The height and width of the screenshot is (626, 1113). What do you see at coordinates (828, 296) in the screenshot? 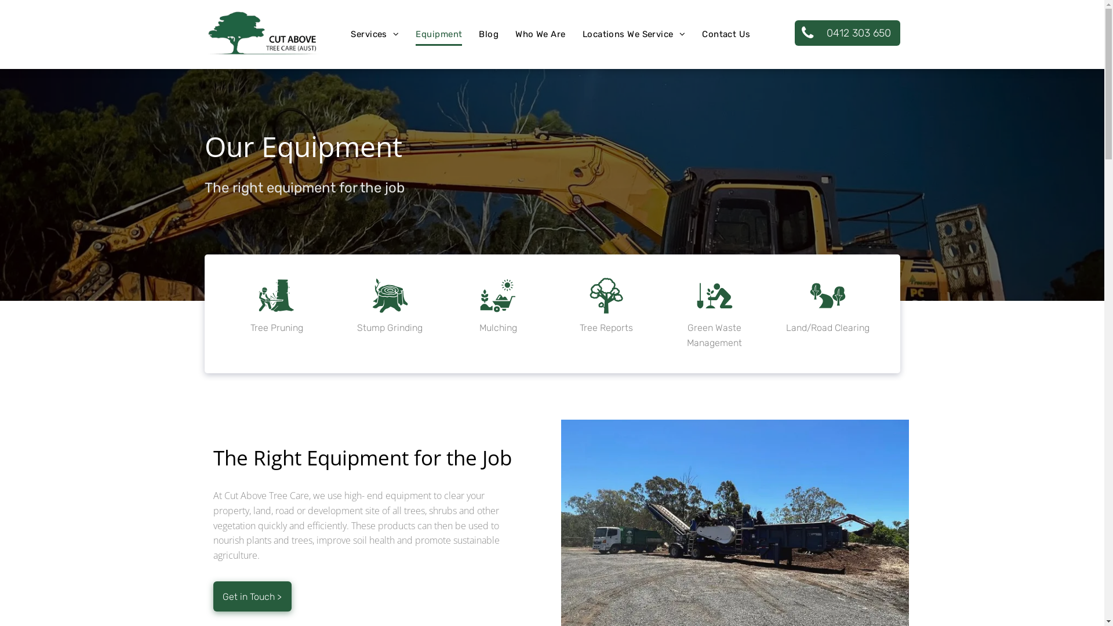
I see `road clearing icon` at bounding box center [828, 296].